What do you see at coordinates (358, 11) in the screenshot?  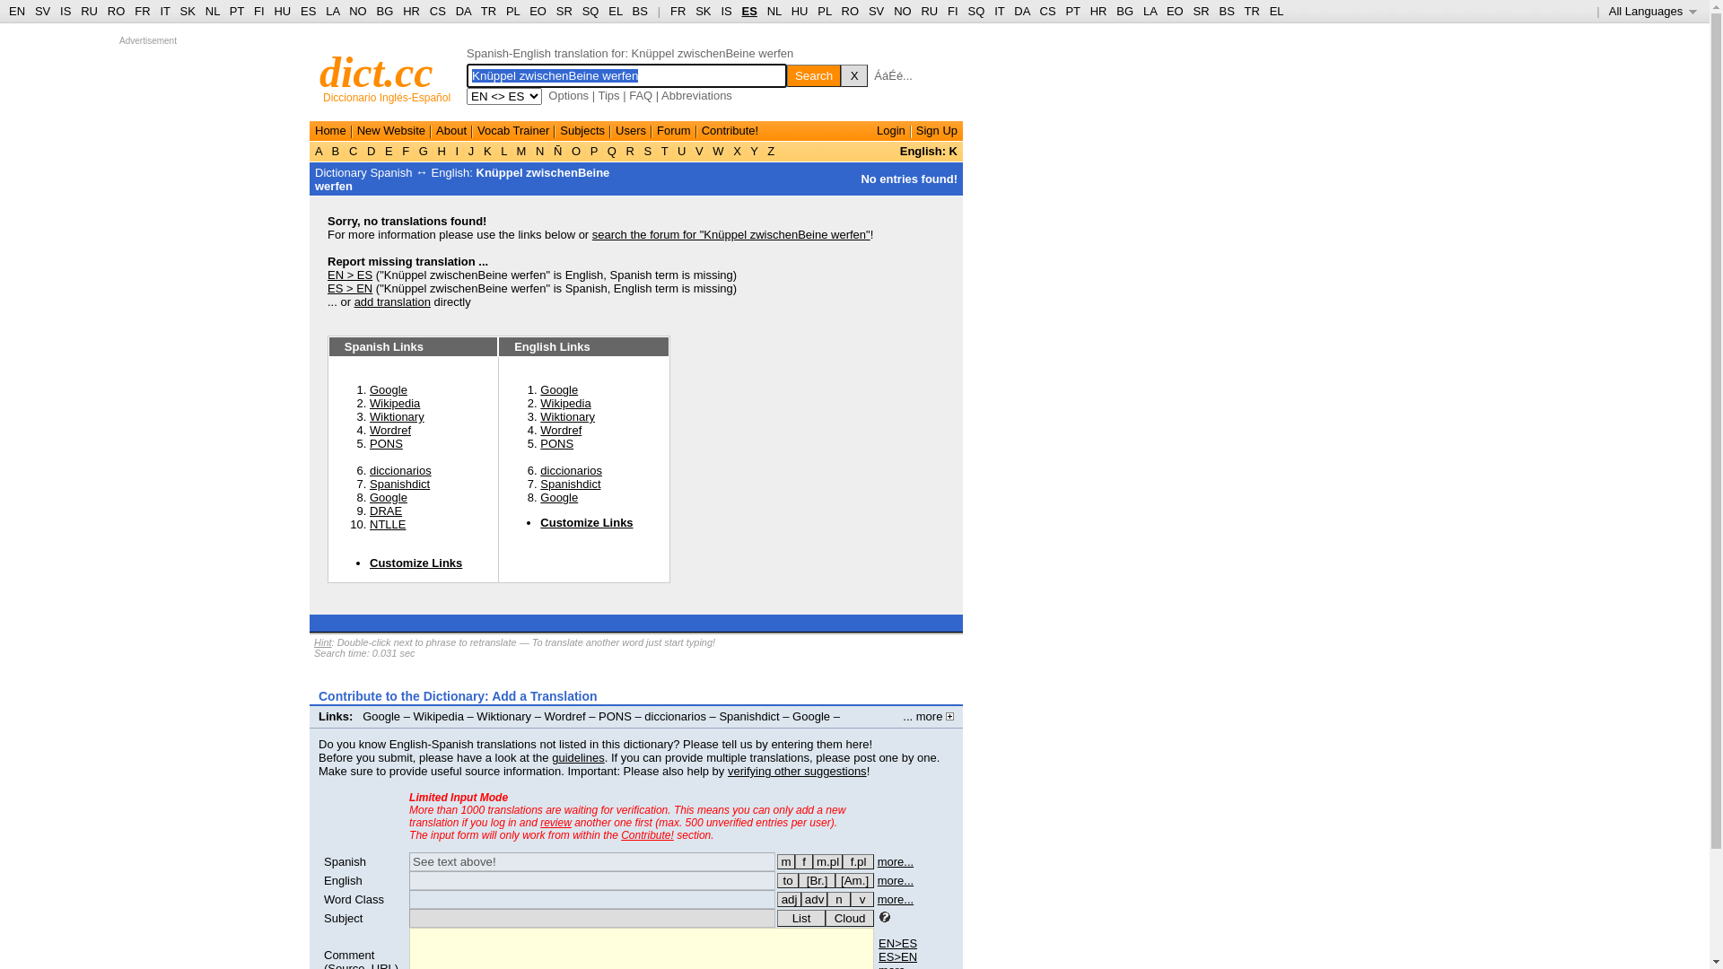 I see `NO` at bounding box center [358, 11].